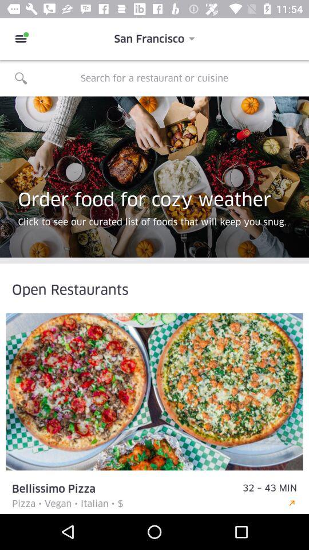  Describe the element at coordinates (21, 39) in the screenshot. I see `choose the icon to the left of san francisco item` at that location.